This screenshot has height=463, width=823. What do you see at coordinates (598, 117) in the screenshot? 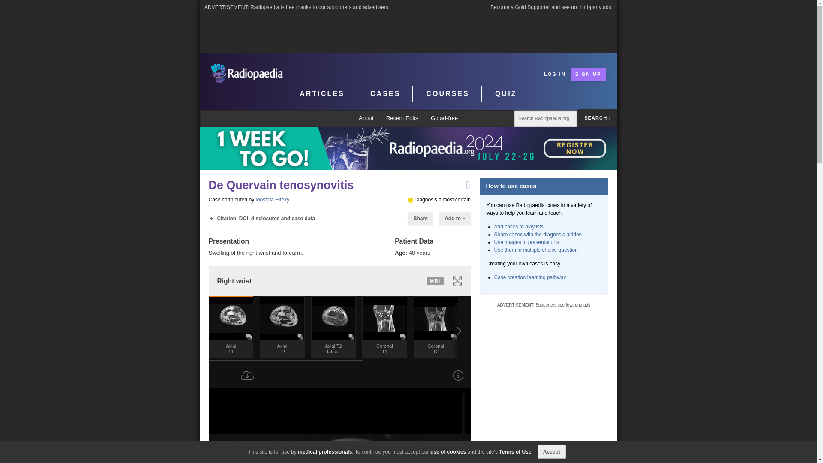
I see `SEARCH` at bounding box center [598, 117].